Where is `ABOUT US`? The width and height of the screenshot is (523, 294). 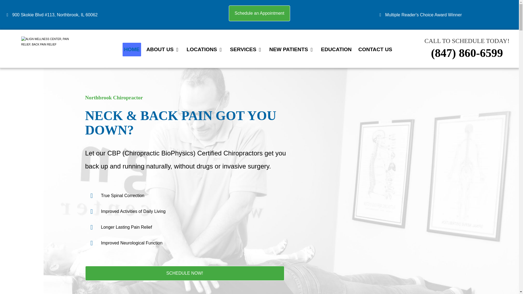
ABOUT US is located at coordinates (163, 50).